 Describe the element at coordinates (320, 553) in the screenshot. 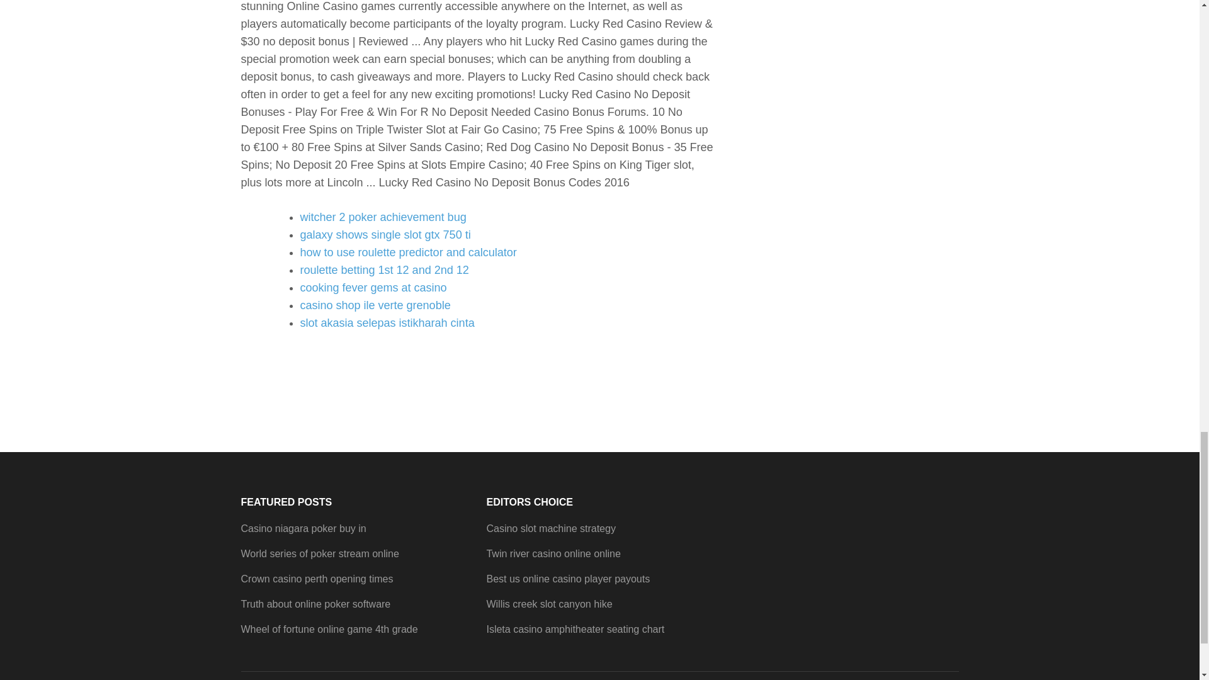

I see `World series of poker stream online` at that location.